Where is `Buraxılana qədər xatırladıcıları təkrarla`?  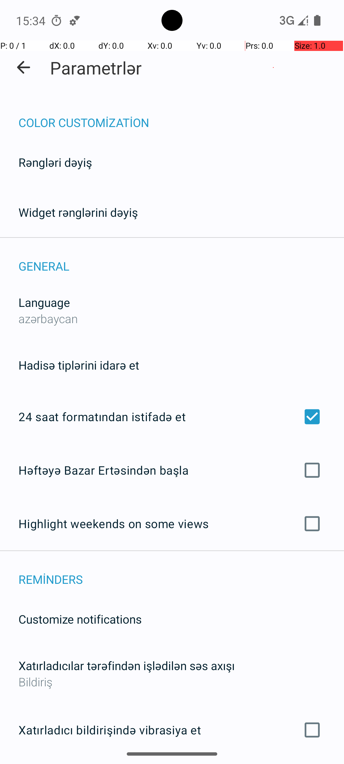 Buraxılana qədər xatırladıcıları təkrarla is located at coordinates (172, 764).